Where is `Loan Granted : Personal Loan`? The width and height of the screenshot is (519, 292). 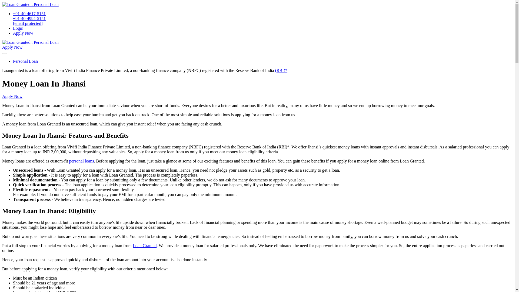 Loan Granted : Personal Loan is located at coordinates (30, 4).